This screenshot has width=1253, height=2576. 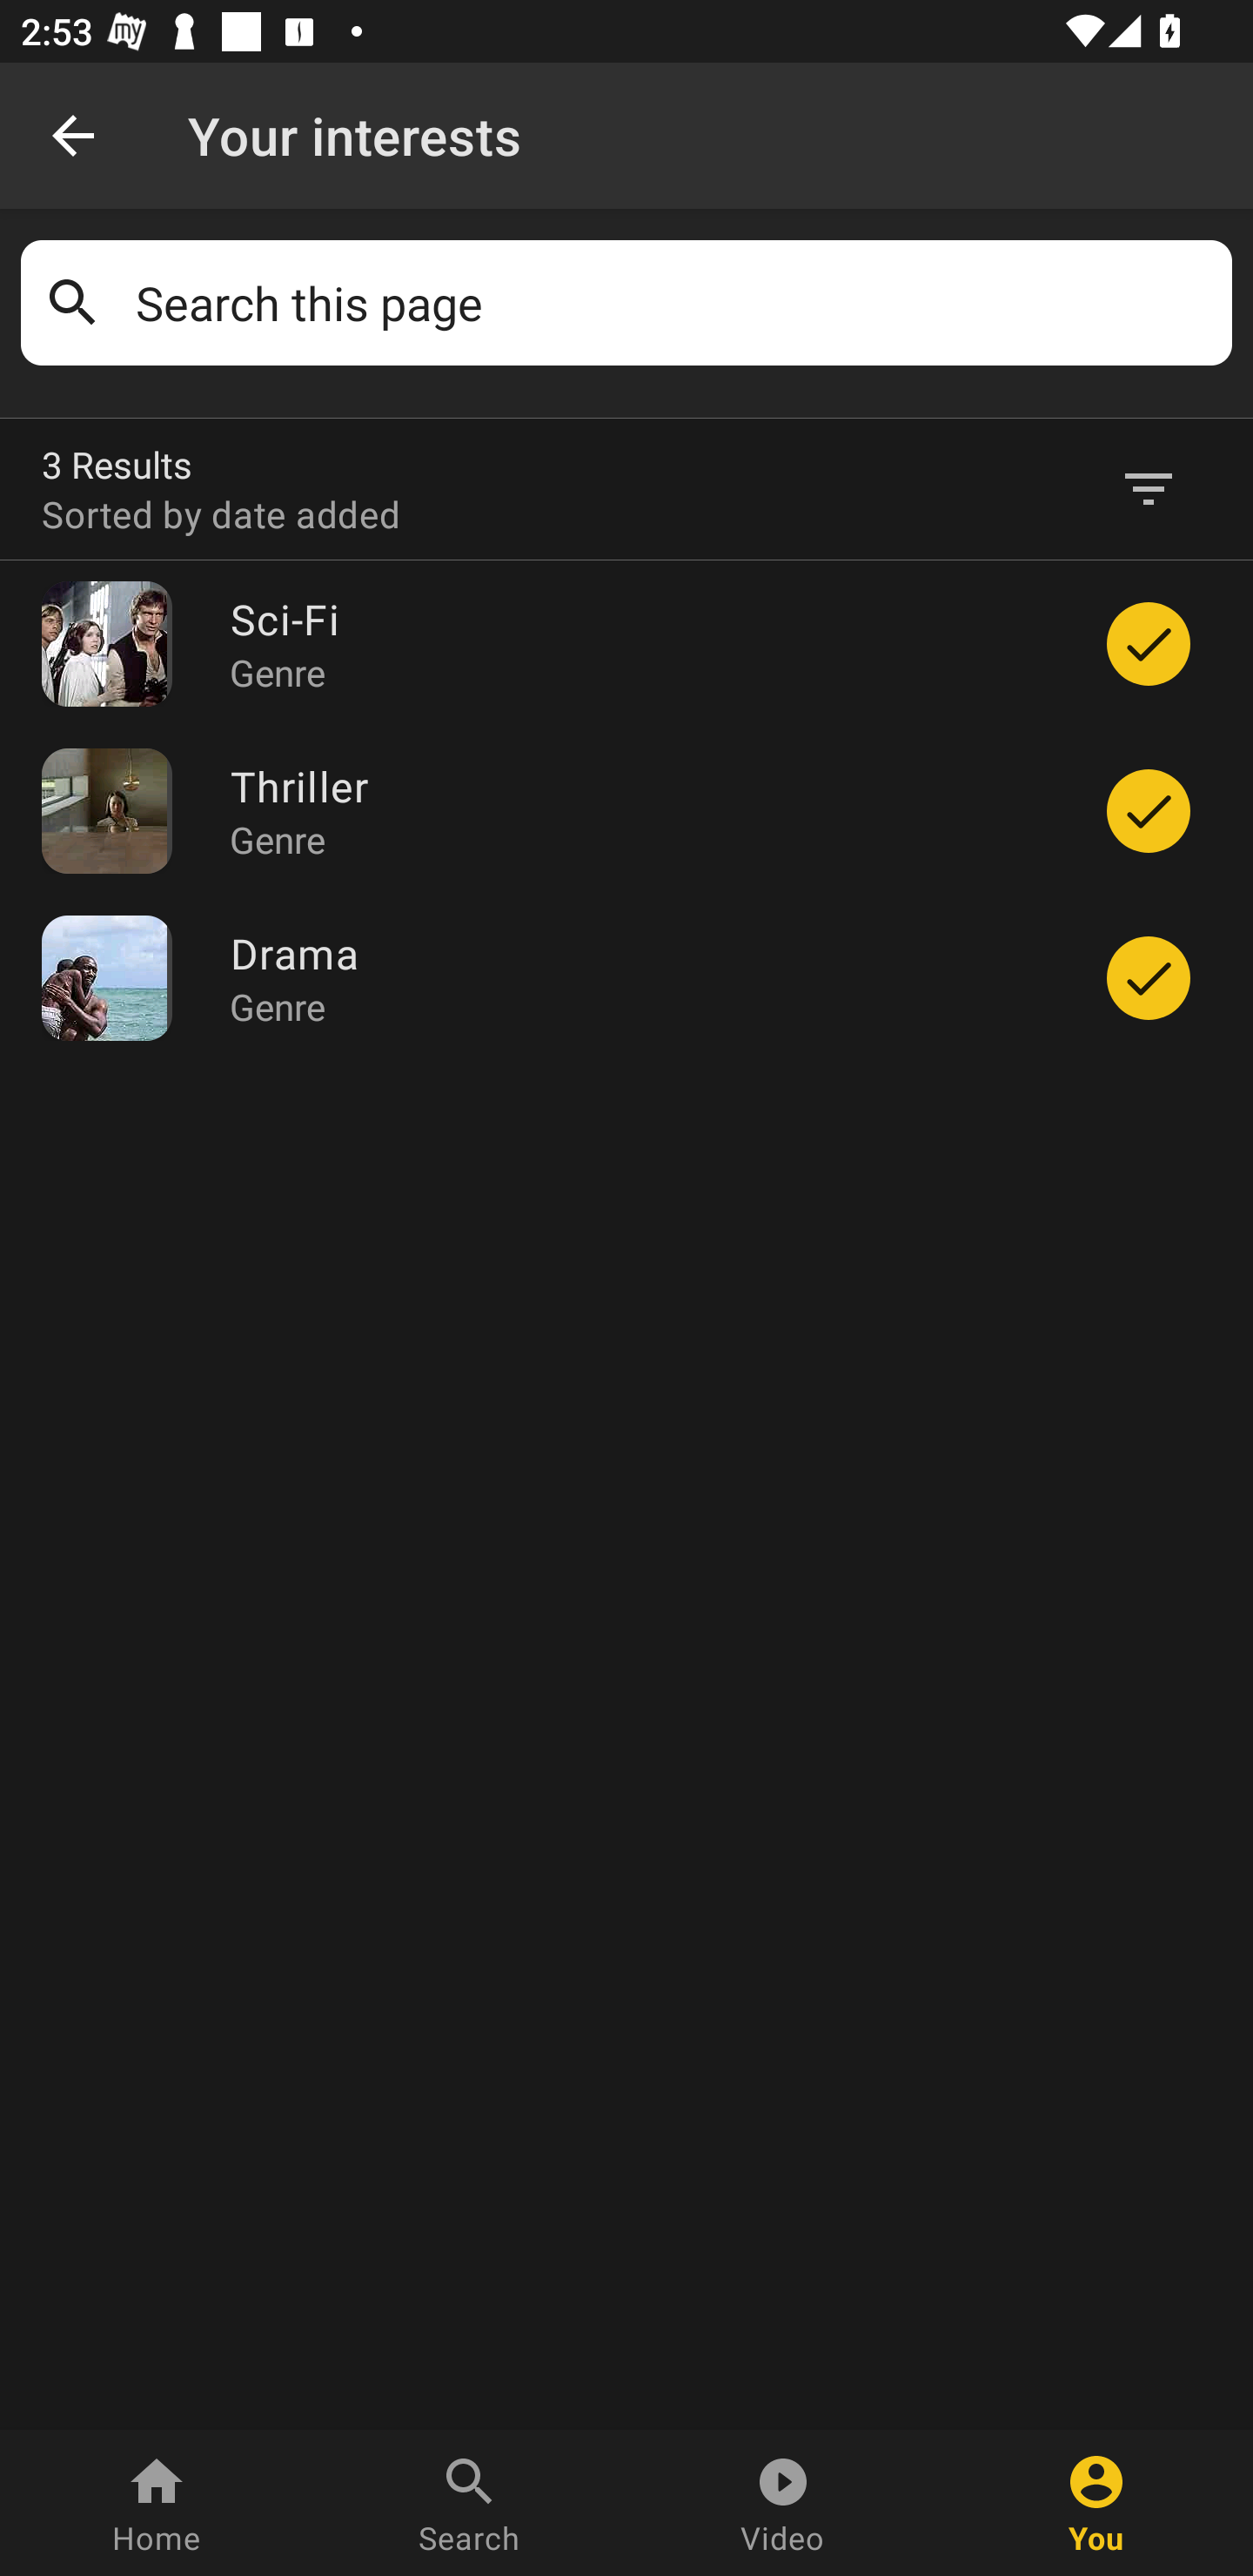 I want to click on Video, so click(x=783, y=2503).